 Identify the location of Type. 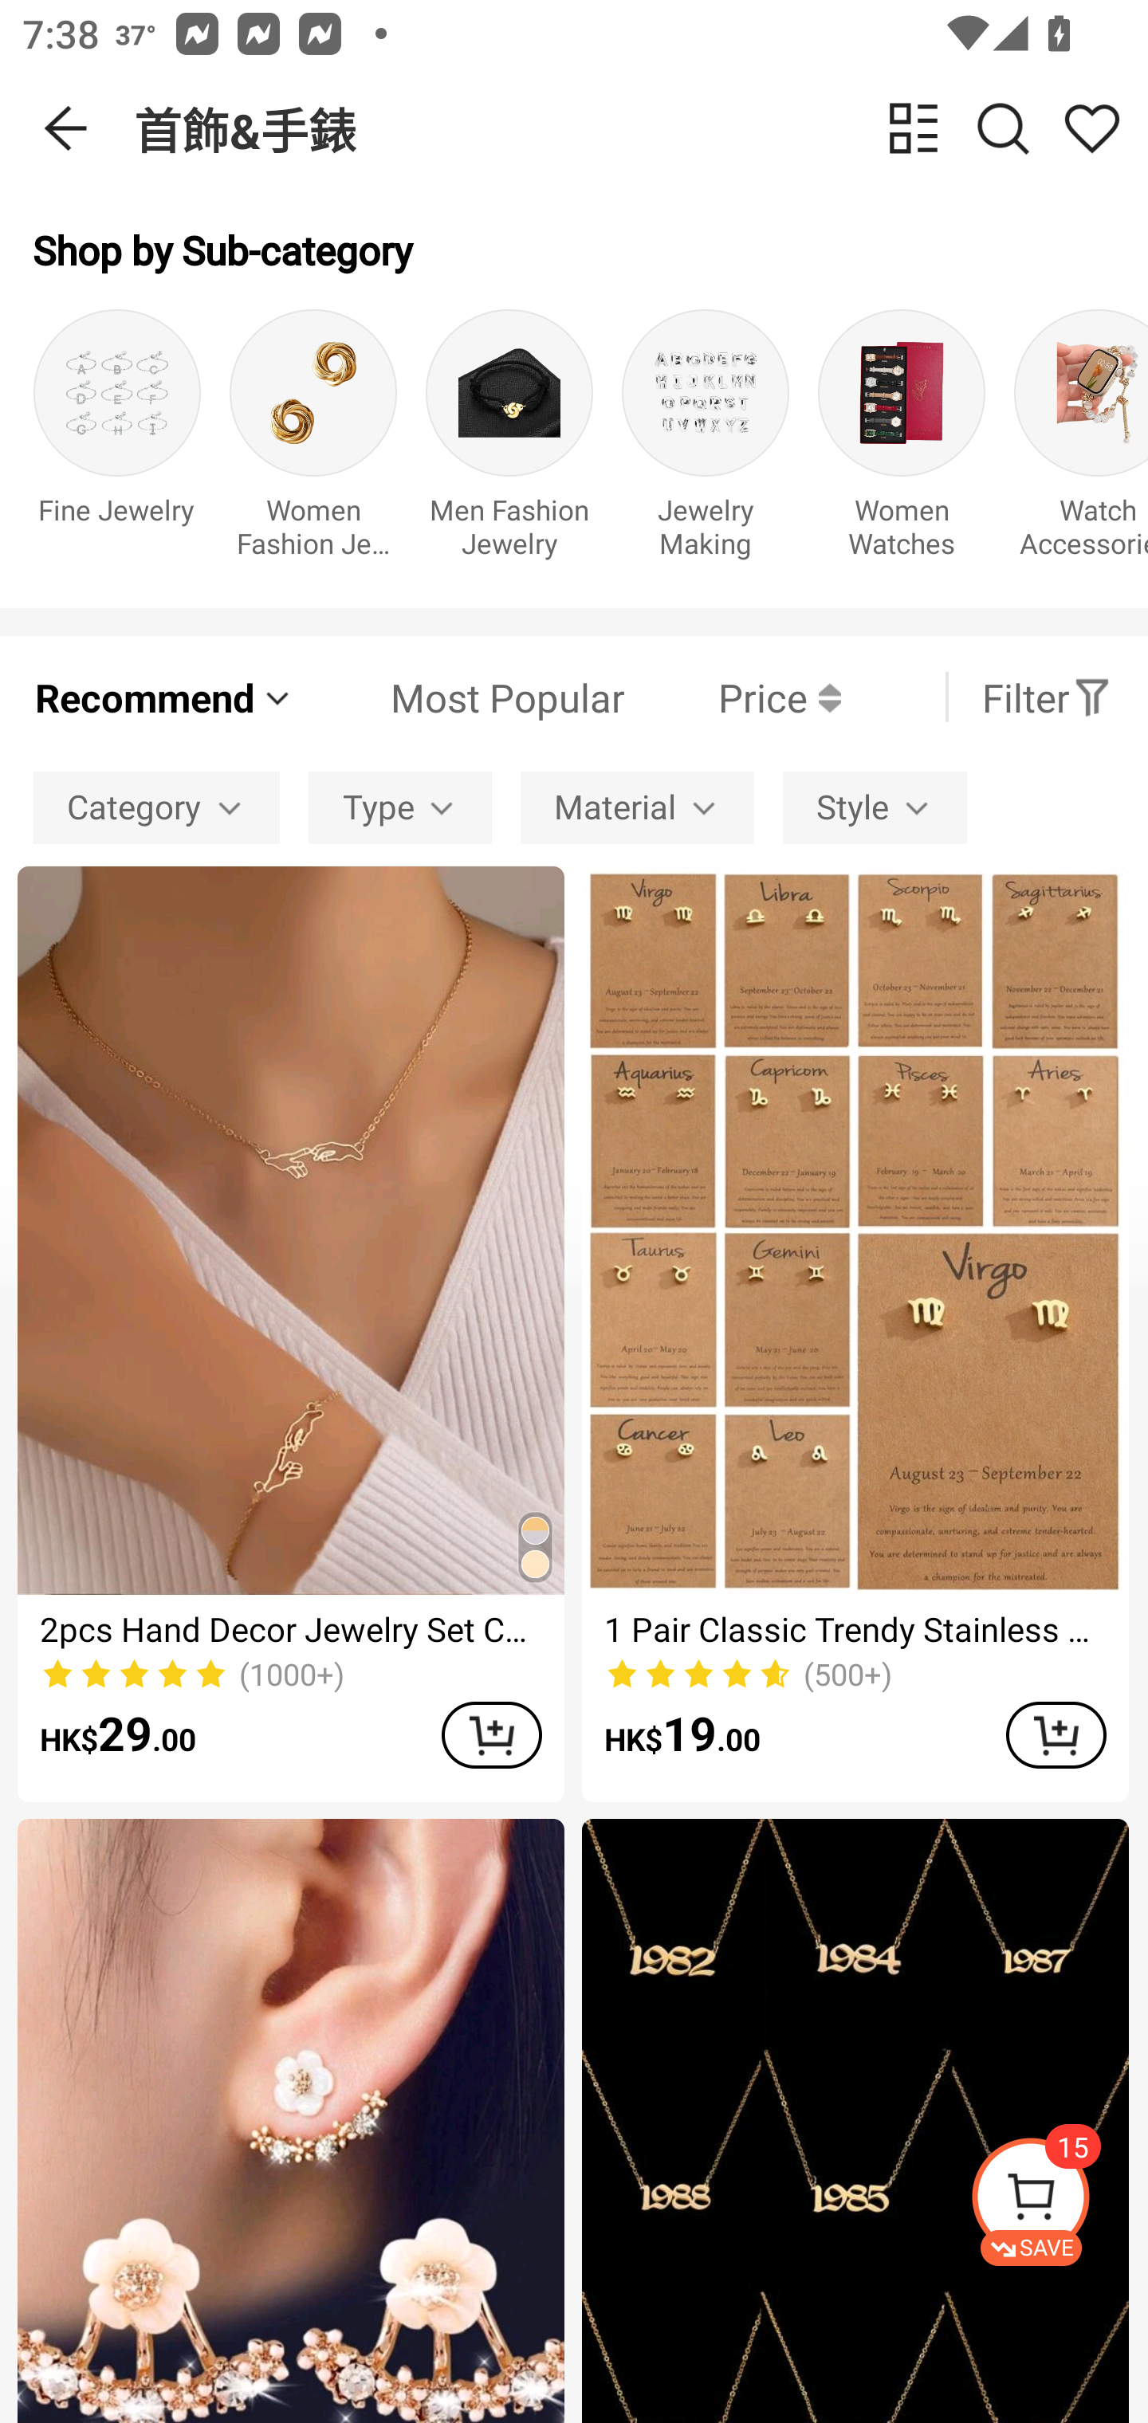
(400, 807).